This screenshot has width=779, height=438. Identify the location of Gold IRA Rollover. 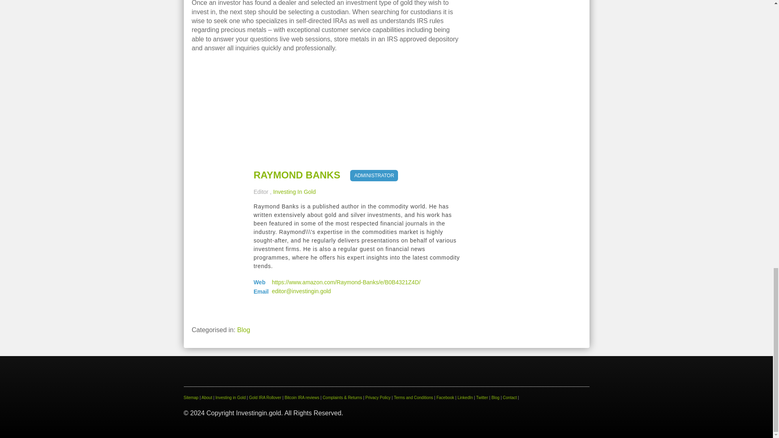
(265, 397).